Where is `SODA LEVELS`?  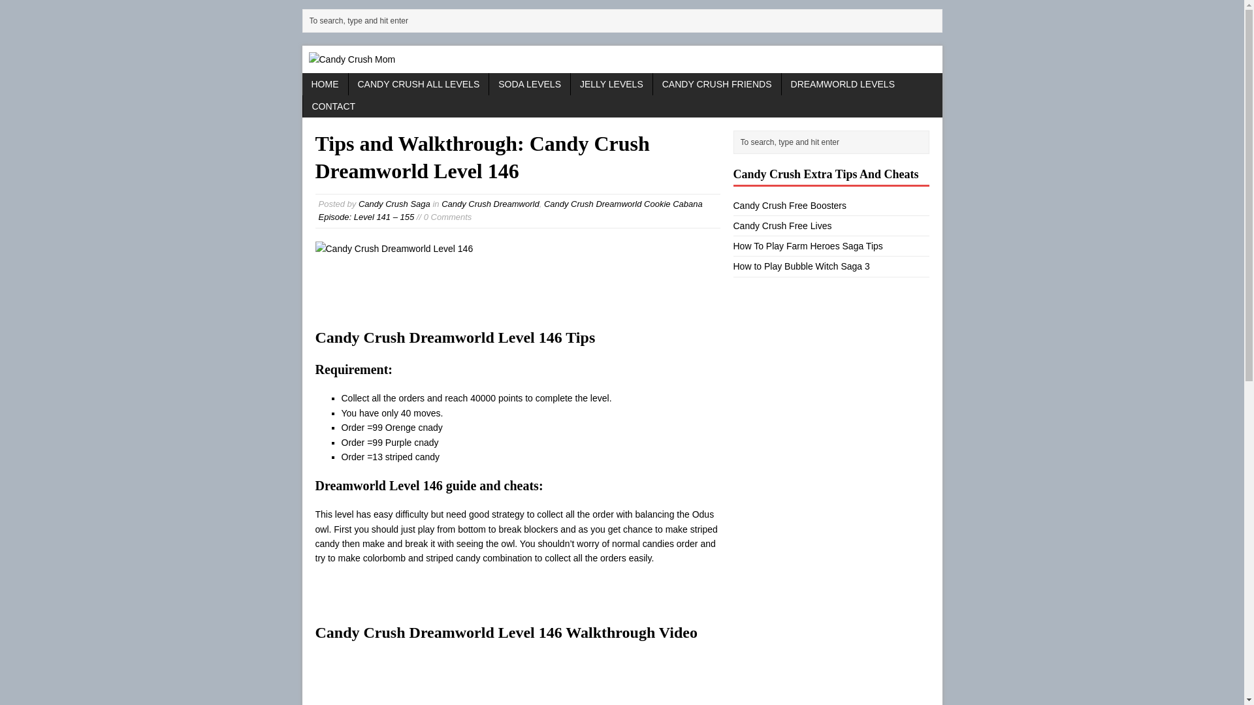 SODA LEVELS is located at coordinates (529, 84).